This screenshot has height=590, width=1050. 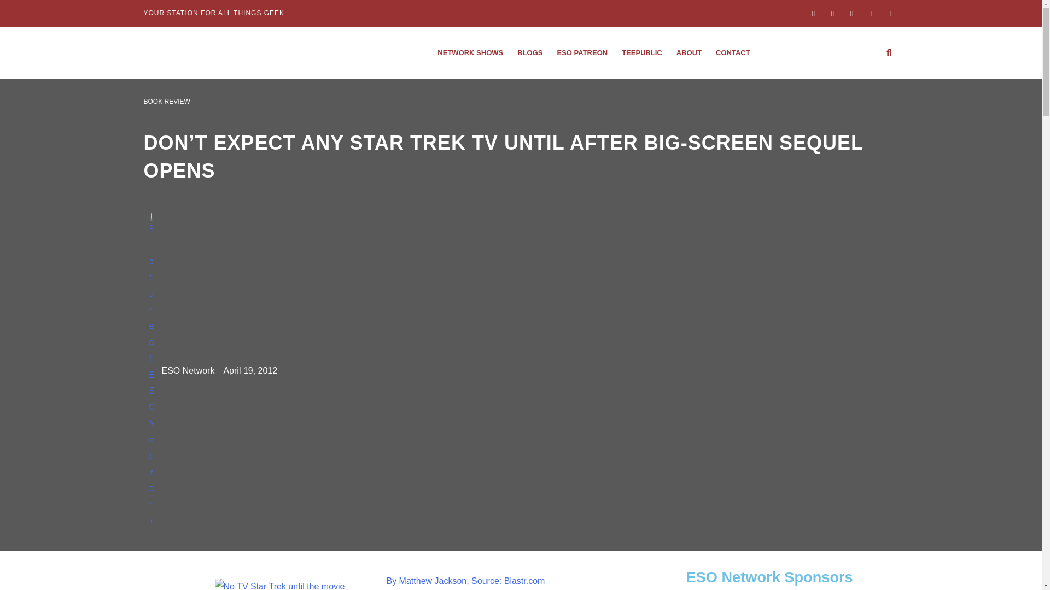 I want to click on Instagram, so click(x=832, y=13).